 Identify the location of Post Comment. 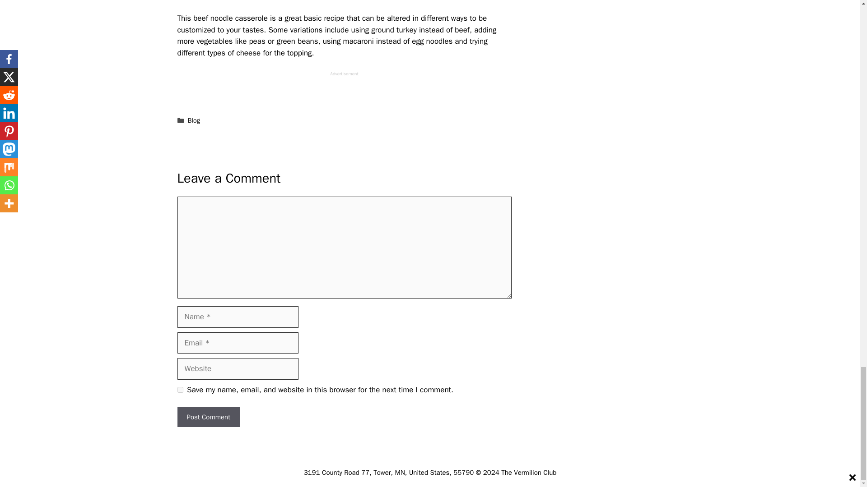
(208, 417).